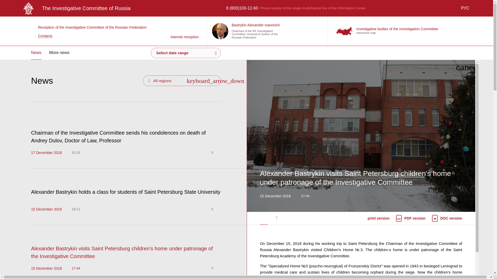  Describe the element at coordinates (185, 31) in the screenshot. I see `Internet reception` at that location.